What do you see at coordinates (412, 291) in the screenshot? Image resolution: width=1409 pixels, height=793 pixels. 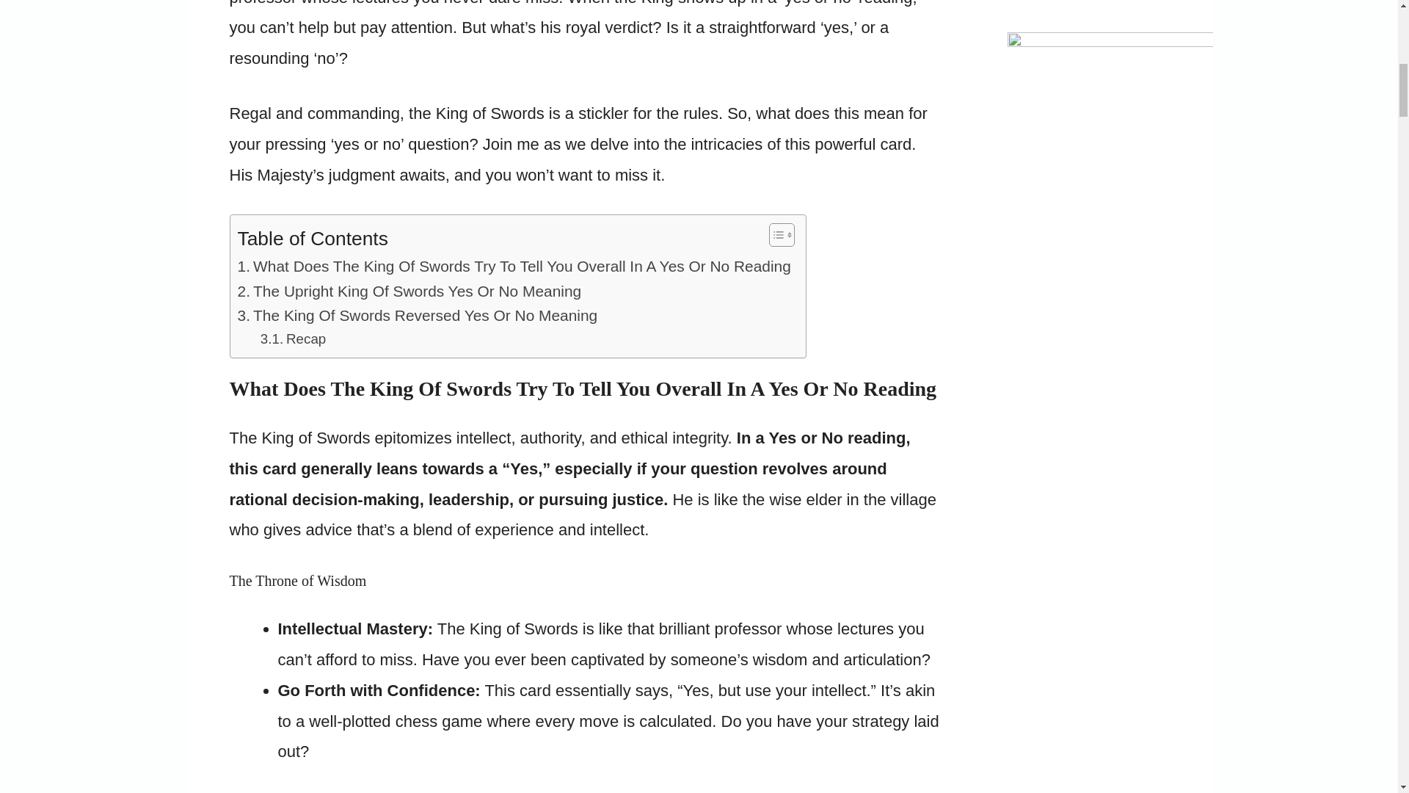 I see `The Upright King Of Swords Yes Or No Meaning ` at bounding box center [412, 291].